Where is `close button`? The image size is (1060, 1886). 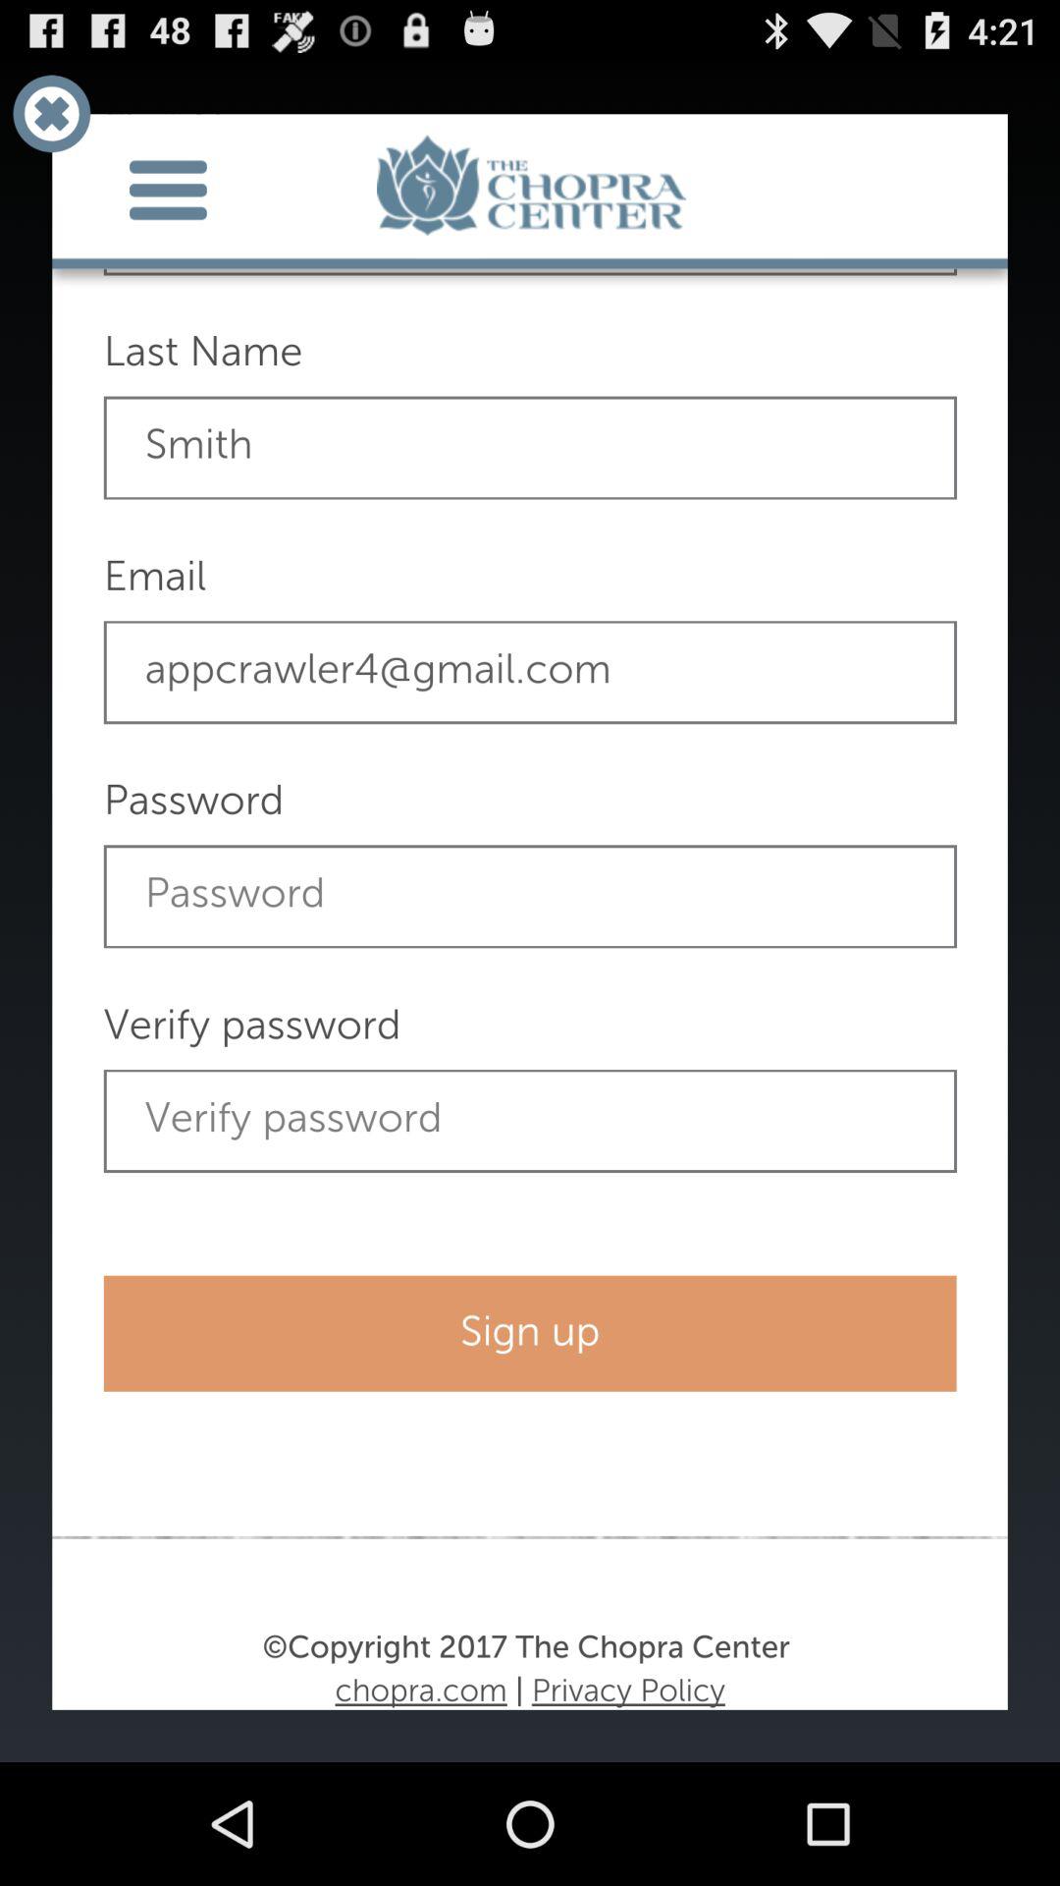 close button is located at coordinates (51, 114).